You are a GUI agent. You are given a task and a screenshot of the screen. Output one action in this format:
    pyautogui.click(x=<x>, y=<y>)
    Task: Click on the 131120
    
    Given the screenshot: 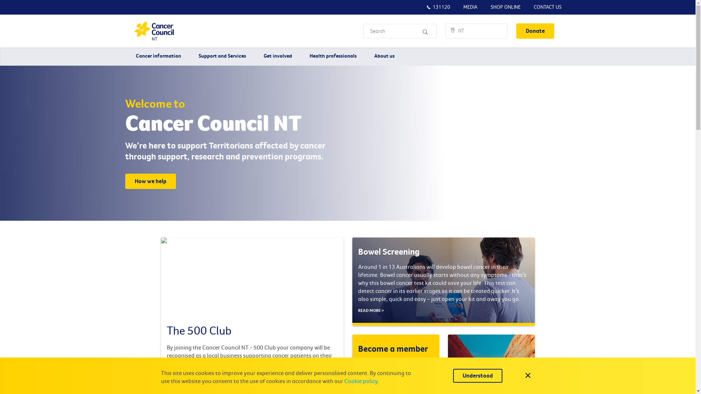 What is the action you would take?
    pyautogui.click(x=438, y=7)
    